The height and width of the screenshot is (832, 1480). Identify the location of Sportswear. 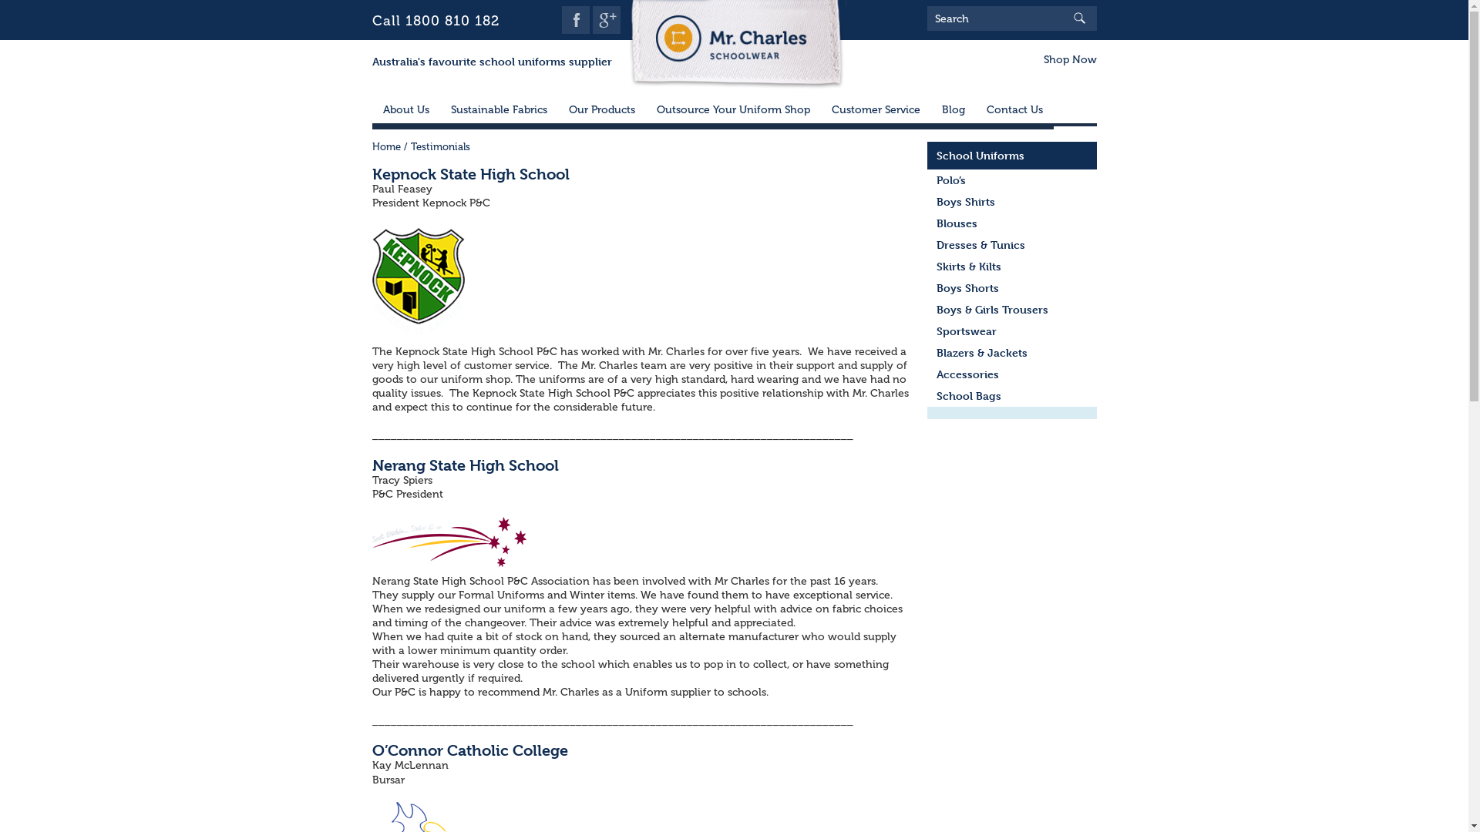
(1011, 331).